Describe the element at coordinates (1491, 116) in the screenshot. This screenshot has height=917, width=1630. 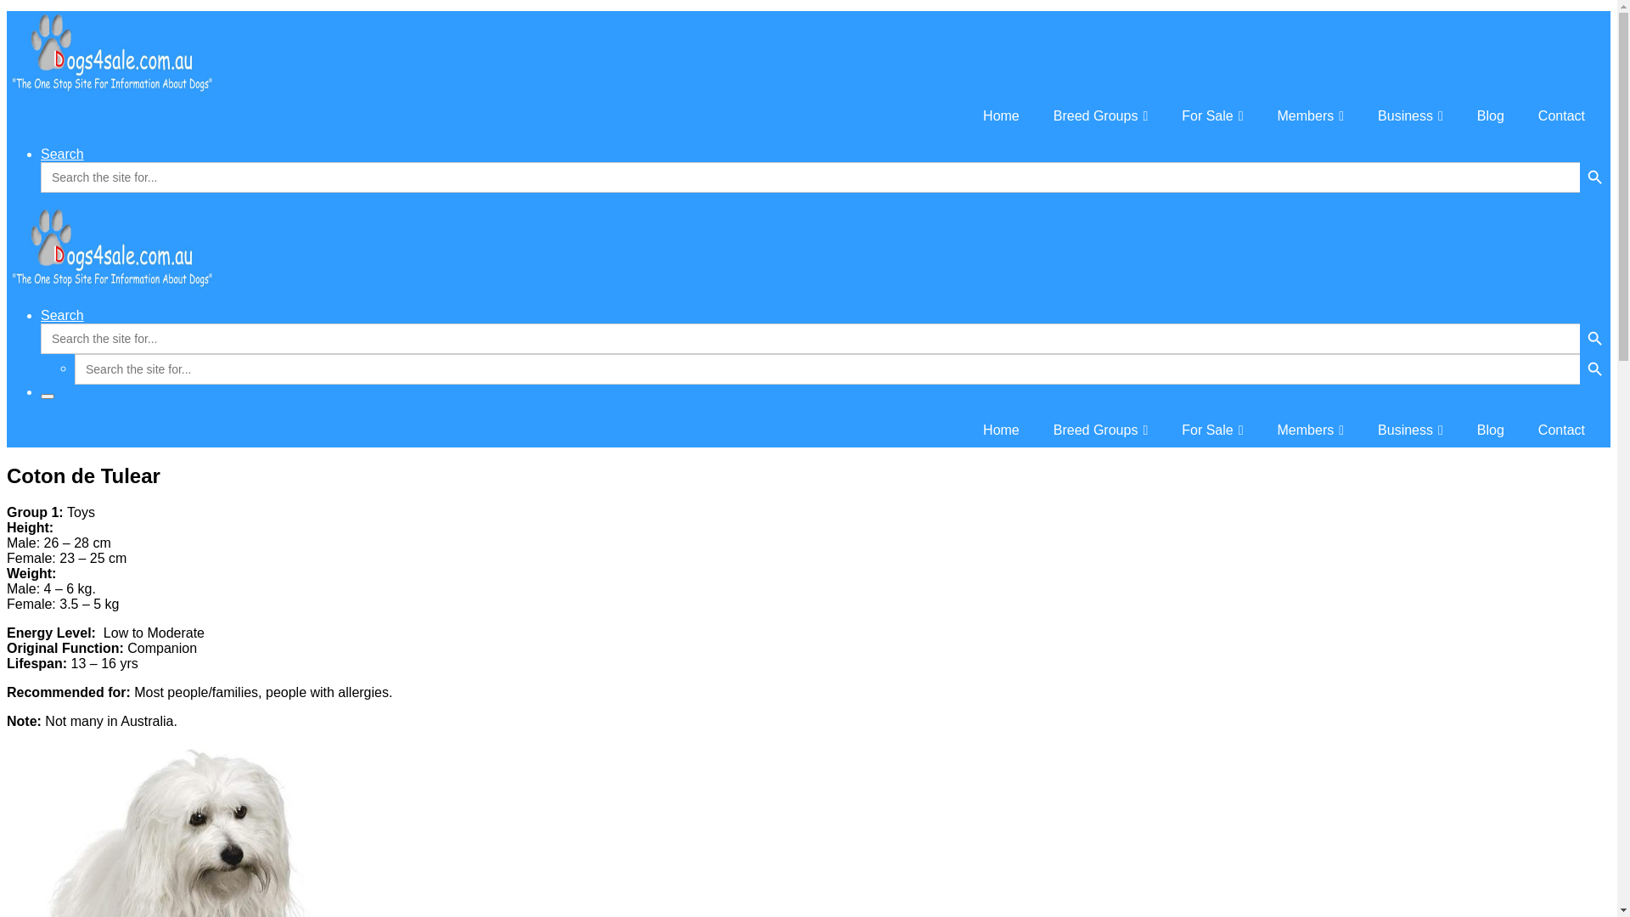
I see `Blog` at that location.